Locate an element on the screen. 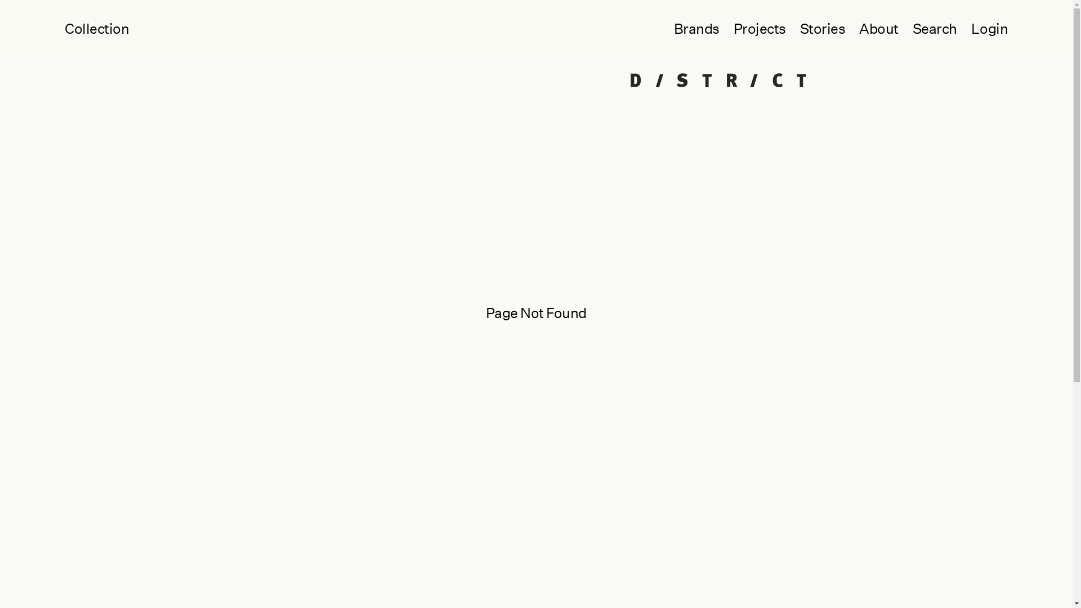 Image resolution: width=1081 pixels, height=608 pixels. Collection is located at coordinates (97, 29).